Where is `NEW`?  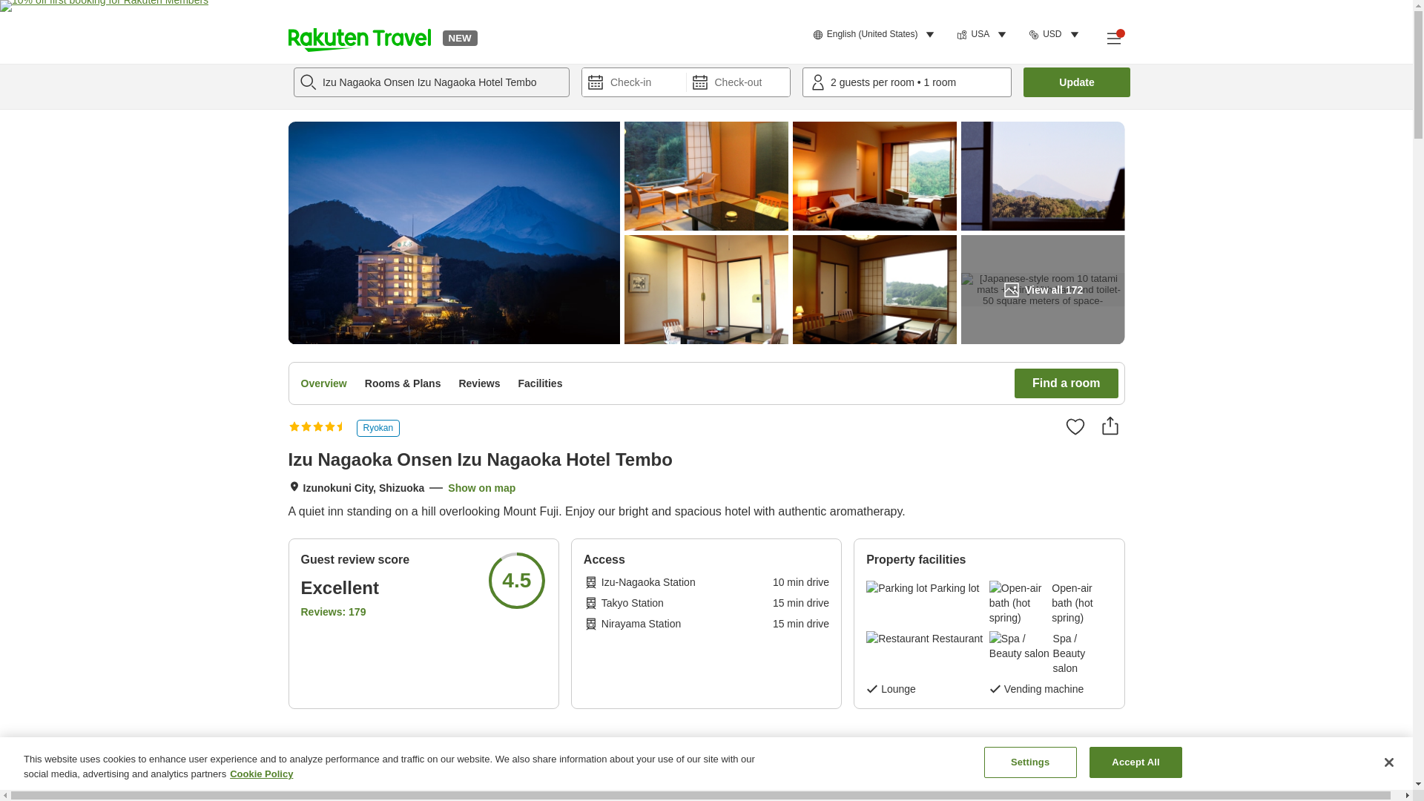
NEW is located at coordinates (459, 37).